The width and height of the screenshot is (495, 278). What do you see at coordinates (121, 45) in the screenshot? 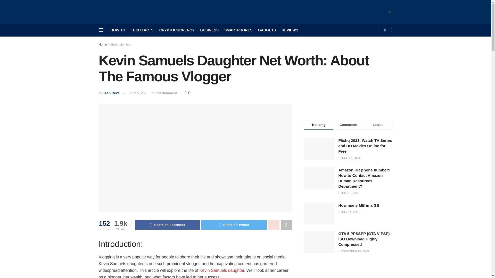
I see `Entertainment` at bounding box center [121, 45].